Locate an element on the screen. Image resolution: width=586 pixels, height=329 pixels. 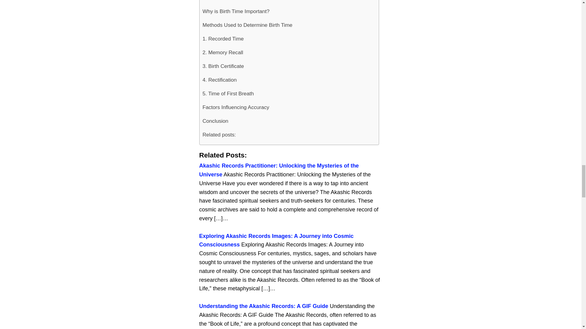
Related posts: is located at coordinates (219, 135).